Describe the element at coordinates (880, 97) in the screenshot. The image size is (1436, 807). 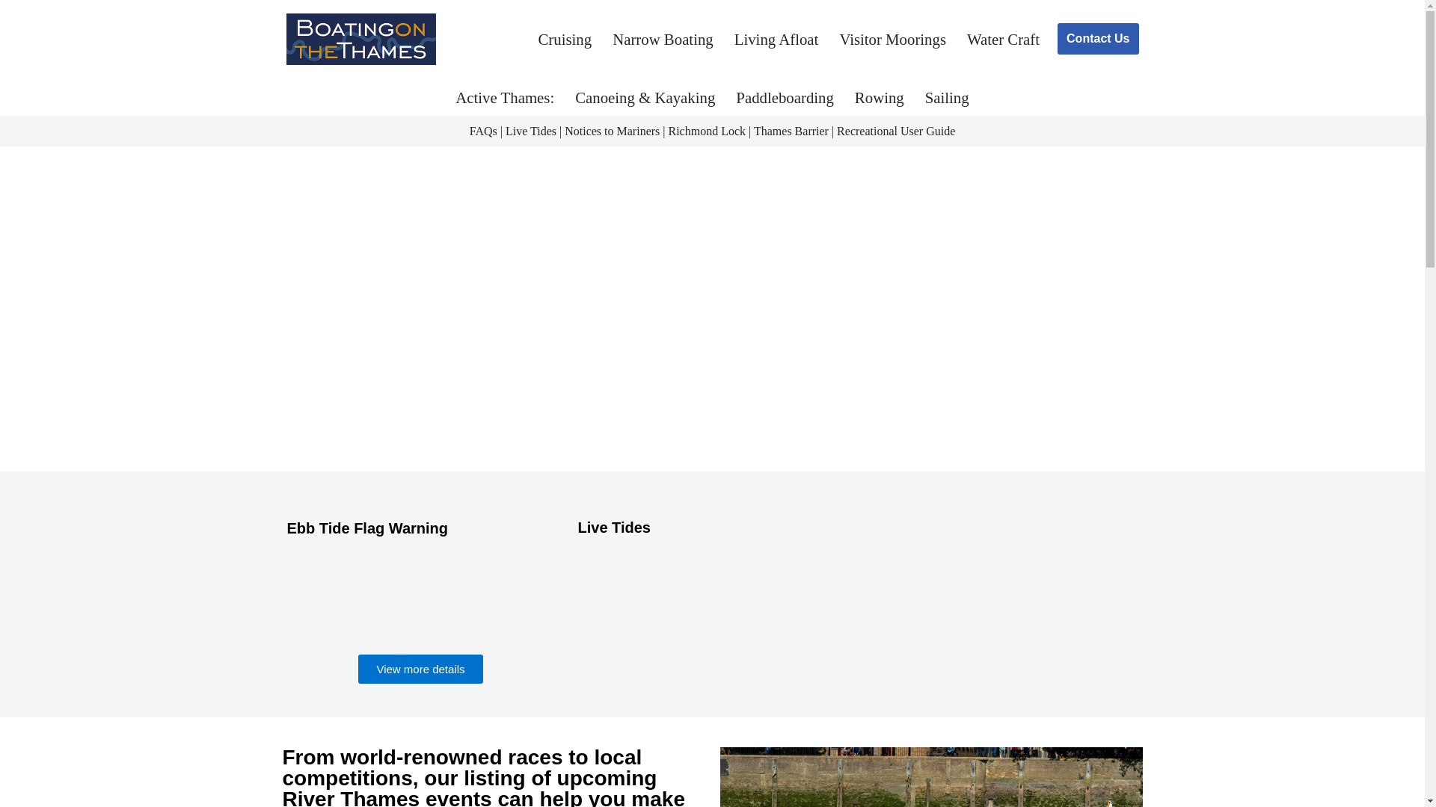
I see `Rowing` at that location.